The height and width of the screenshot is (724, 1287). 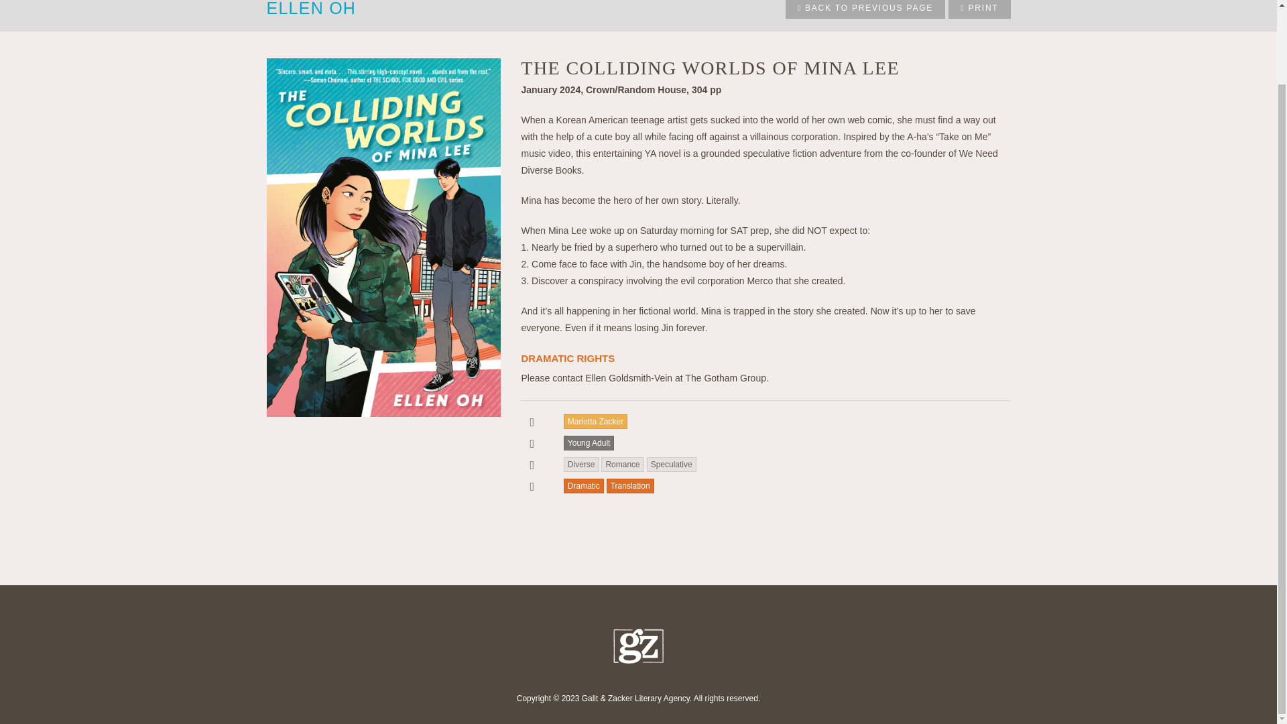 I want to click on Speculative, so click(x=672, y=464).